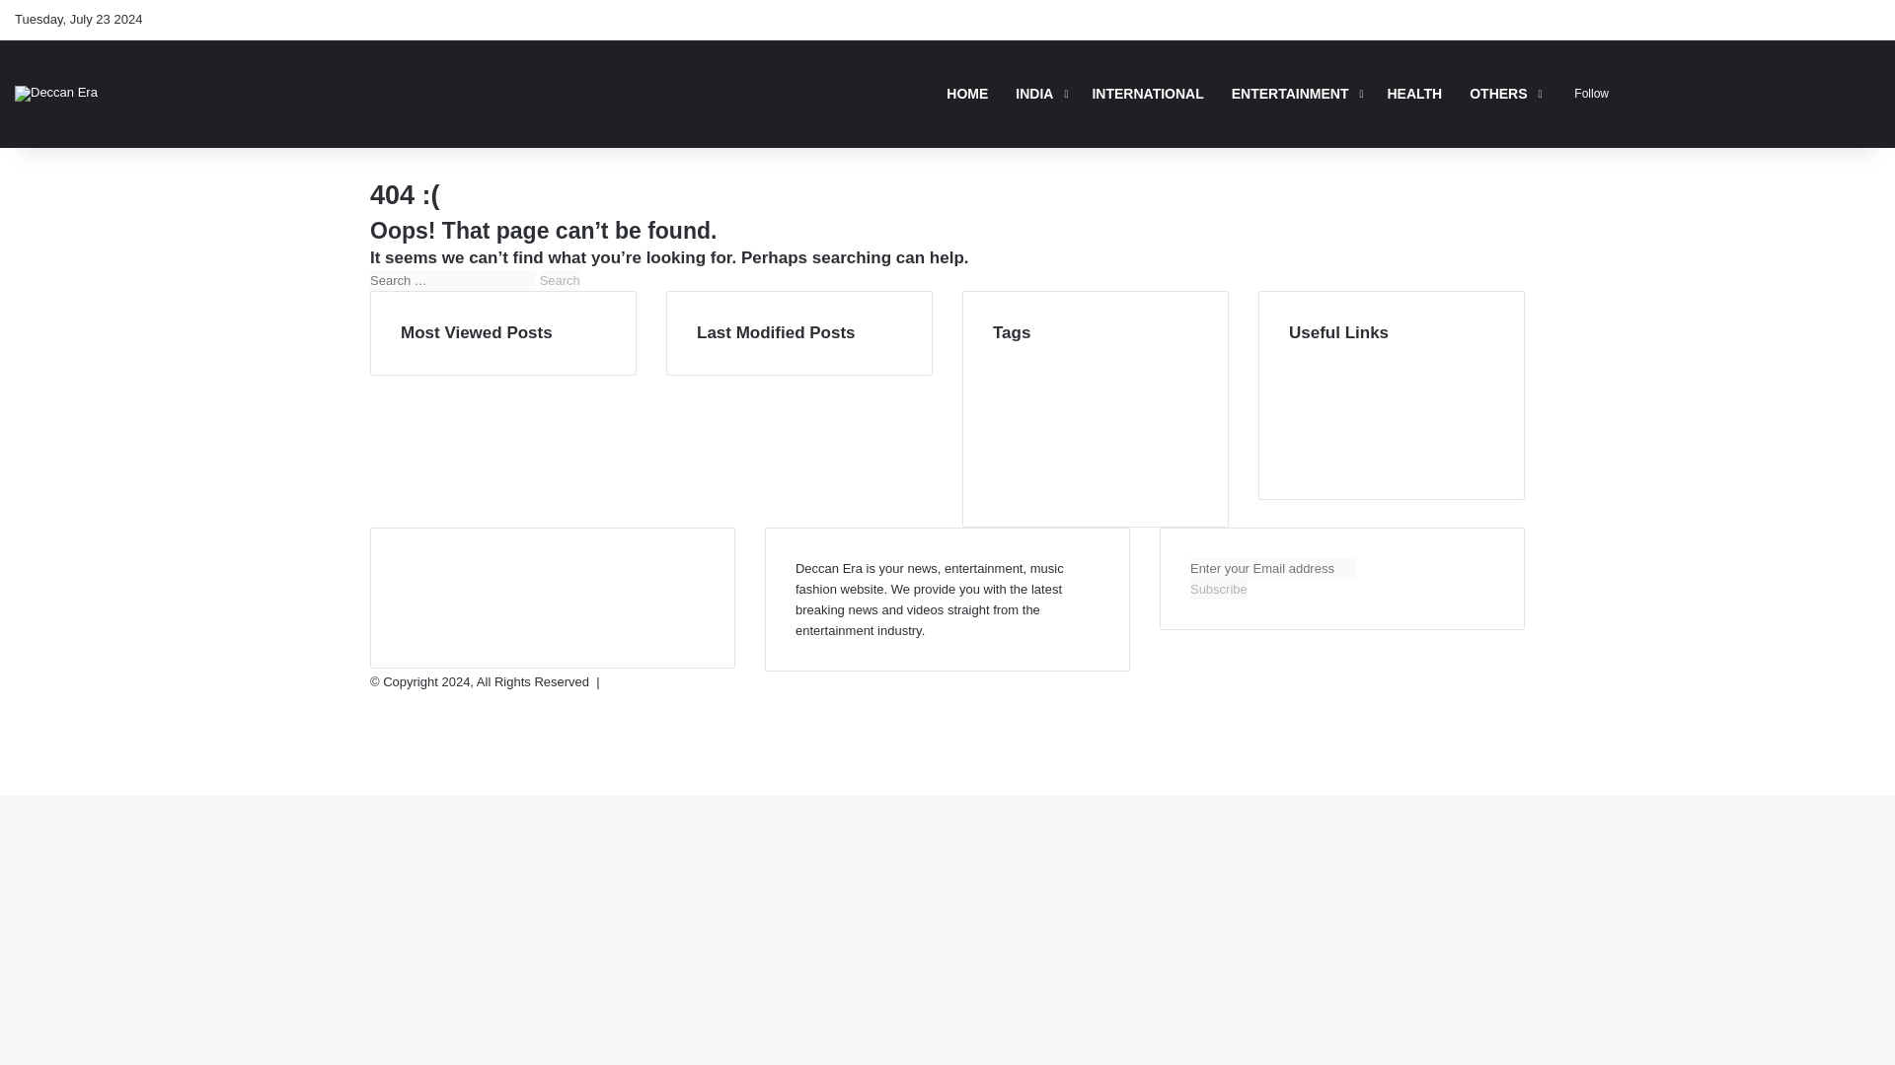 The image size is (1895, 1065). Describe the element at coordinates (1296, 93) in the screenshot. I see `ENTERTAINMENT` at that location.